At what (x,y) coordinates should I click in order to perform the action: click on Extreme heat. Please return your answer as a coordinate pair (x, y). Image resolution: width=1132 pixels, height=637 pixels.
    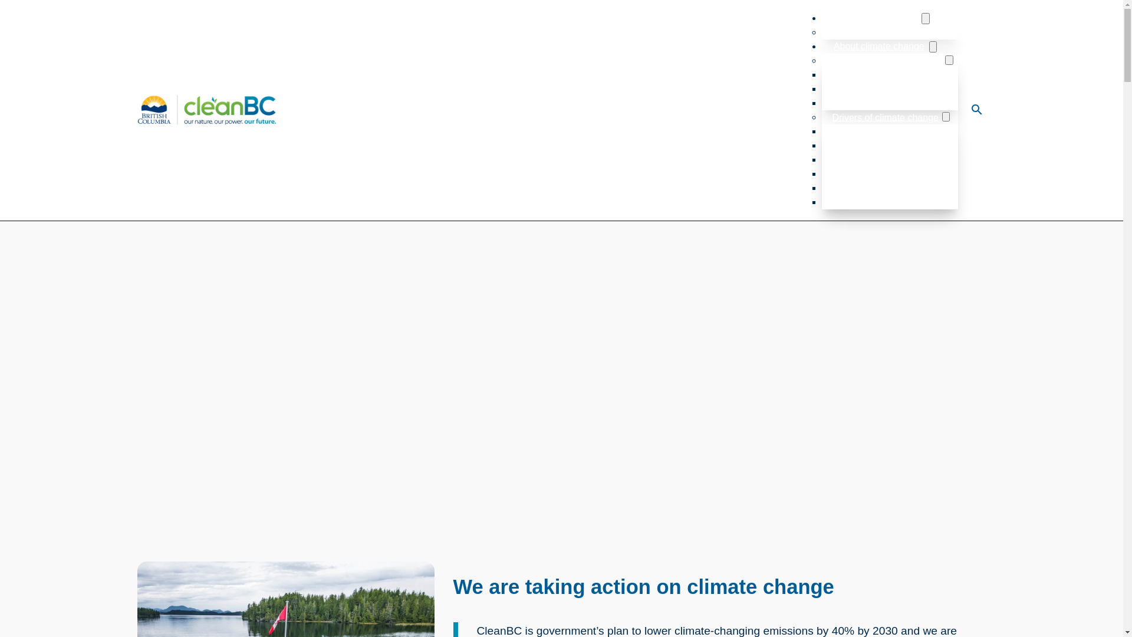
    Looking at the image, I should click on (859, 75).